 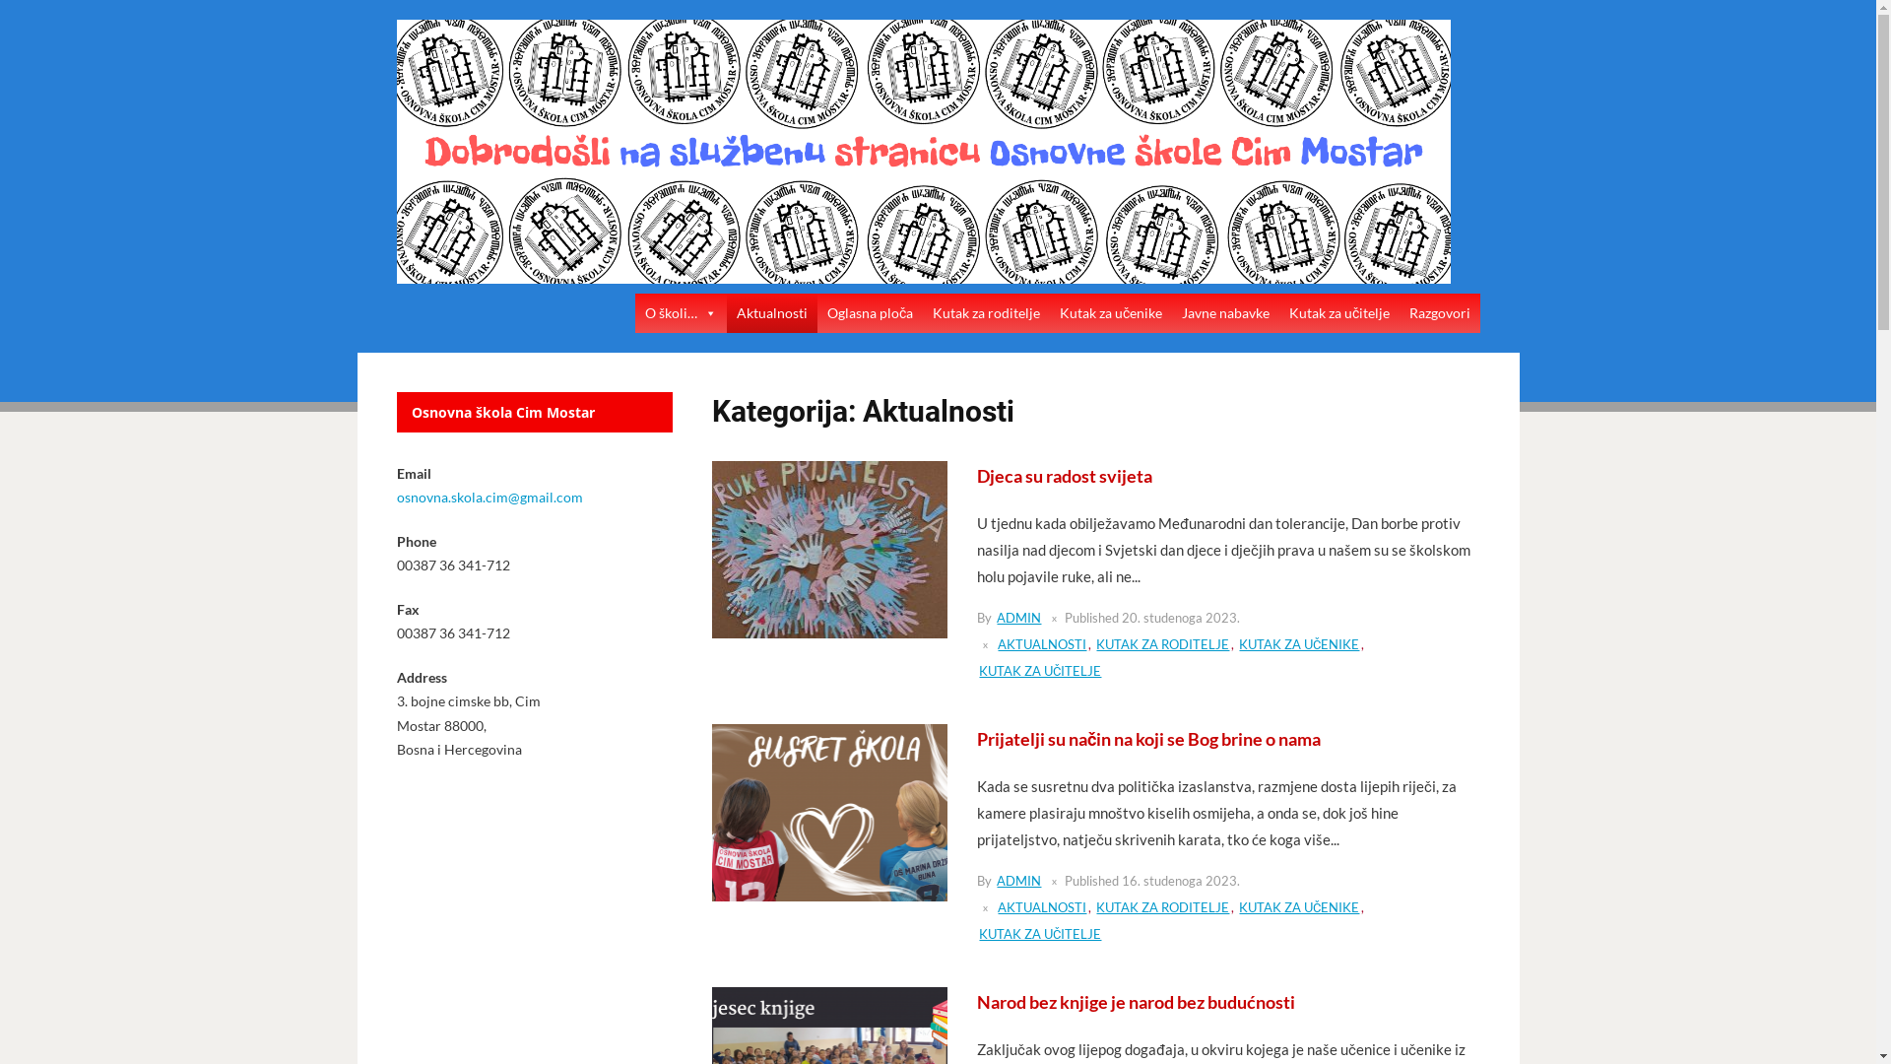 I want to click on Djeca su radost svijeta, so click(x=829, y=548).